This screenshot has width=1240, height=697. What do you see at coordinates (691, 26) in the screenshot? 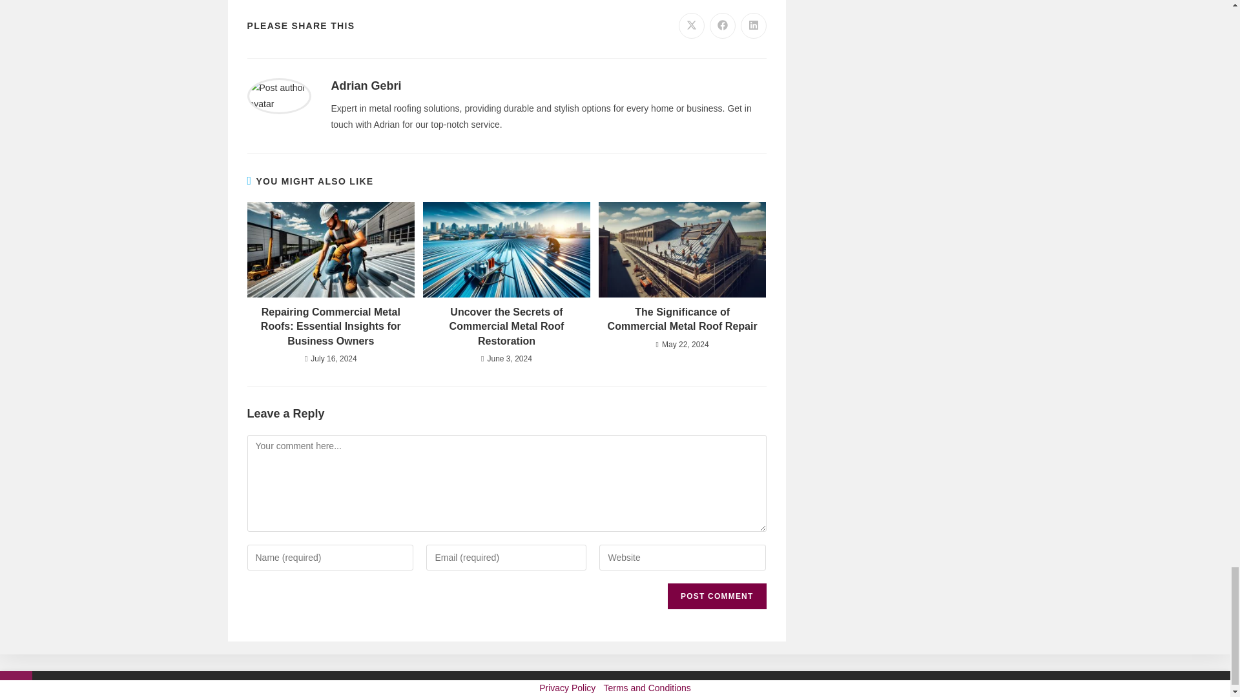
I see `Opens in a new window` at bounding box center [691, 26].